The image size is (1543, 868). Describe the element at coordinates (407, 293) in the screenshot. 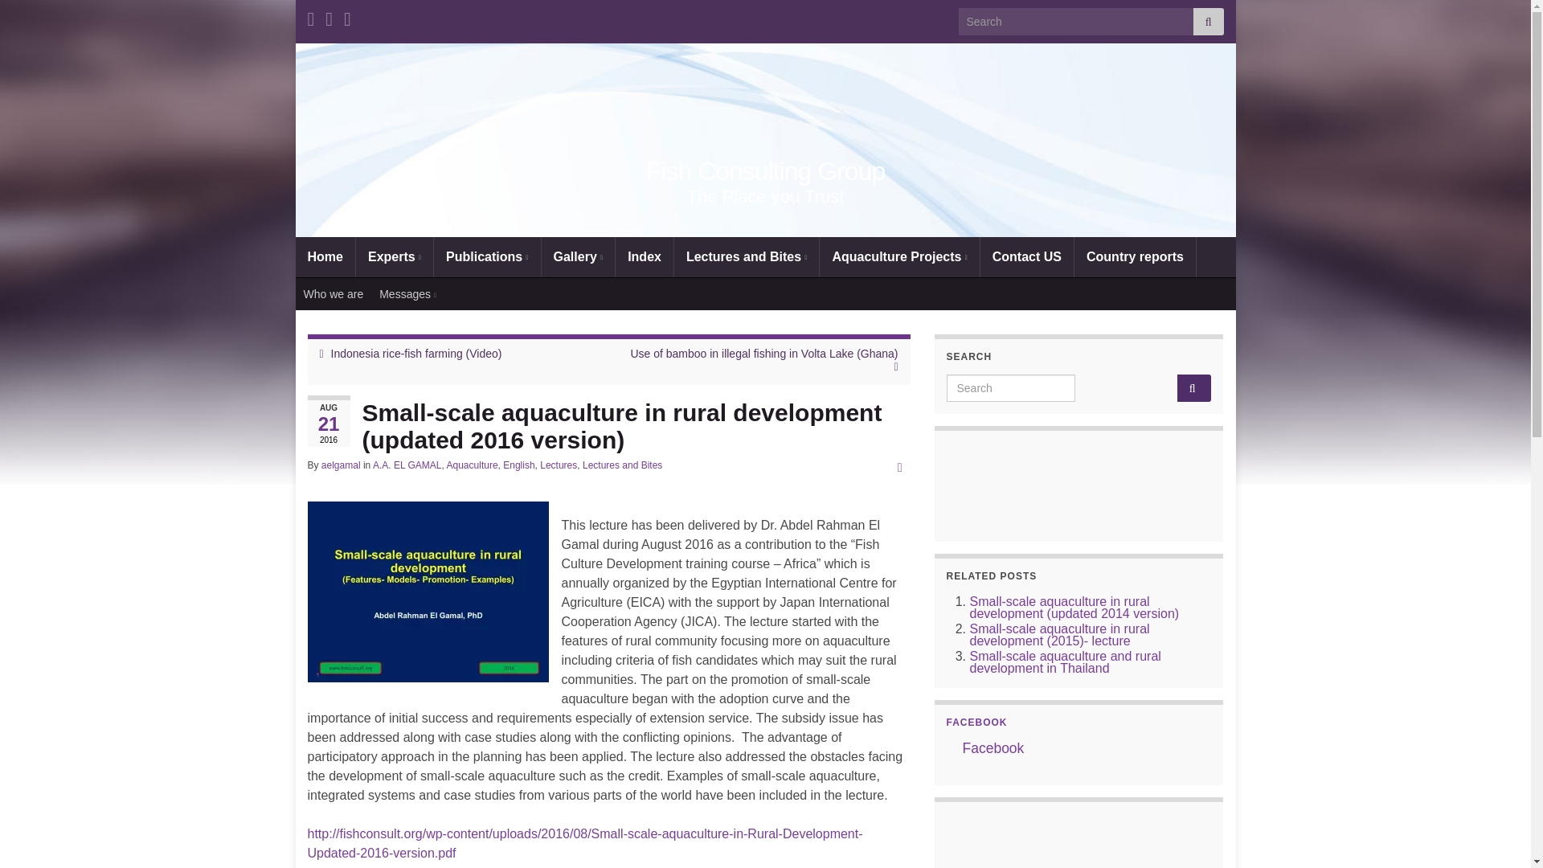

I see `Messages` at that location.